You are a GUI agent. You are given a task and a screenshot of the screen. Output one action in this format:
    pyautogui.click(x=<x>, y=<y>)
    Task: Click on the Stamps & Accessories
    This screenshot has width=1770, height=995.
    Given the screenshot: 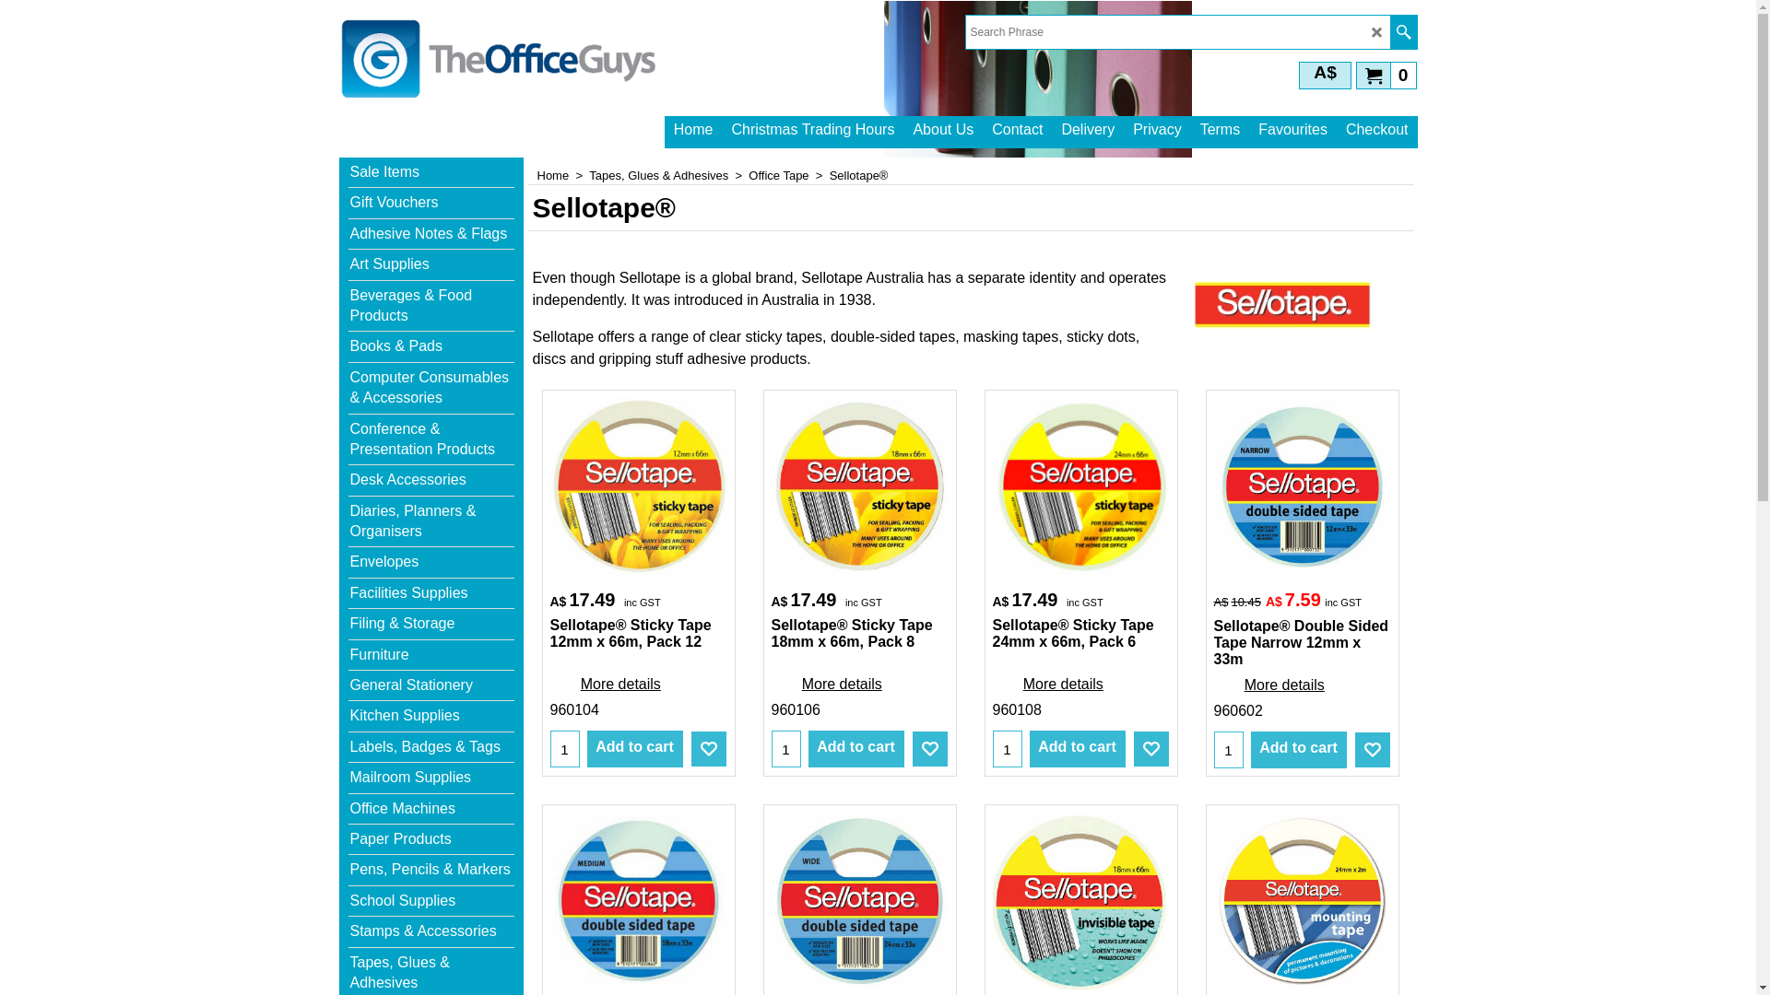 What is the action you would take?
    pyautogui.click(x=431, y=932)
    